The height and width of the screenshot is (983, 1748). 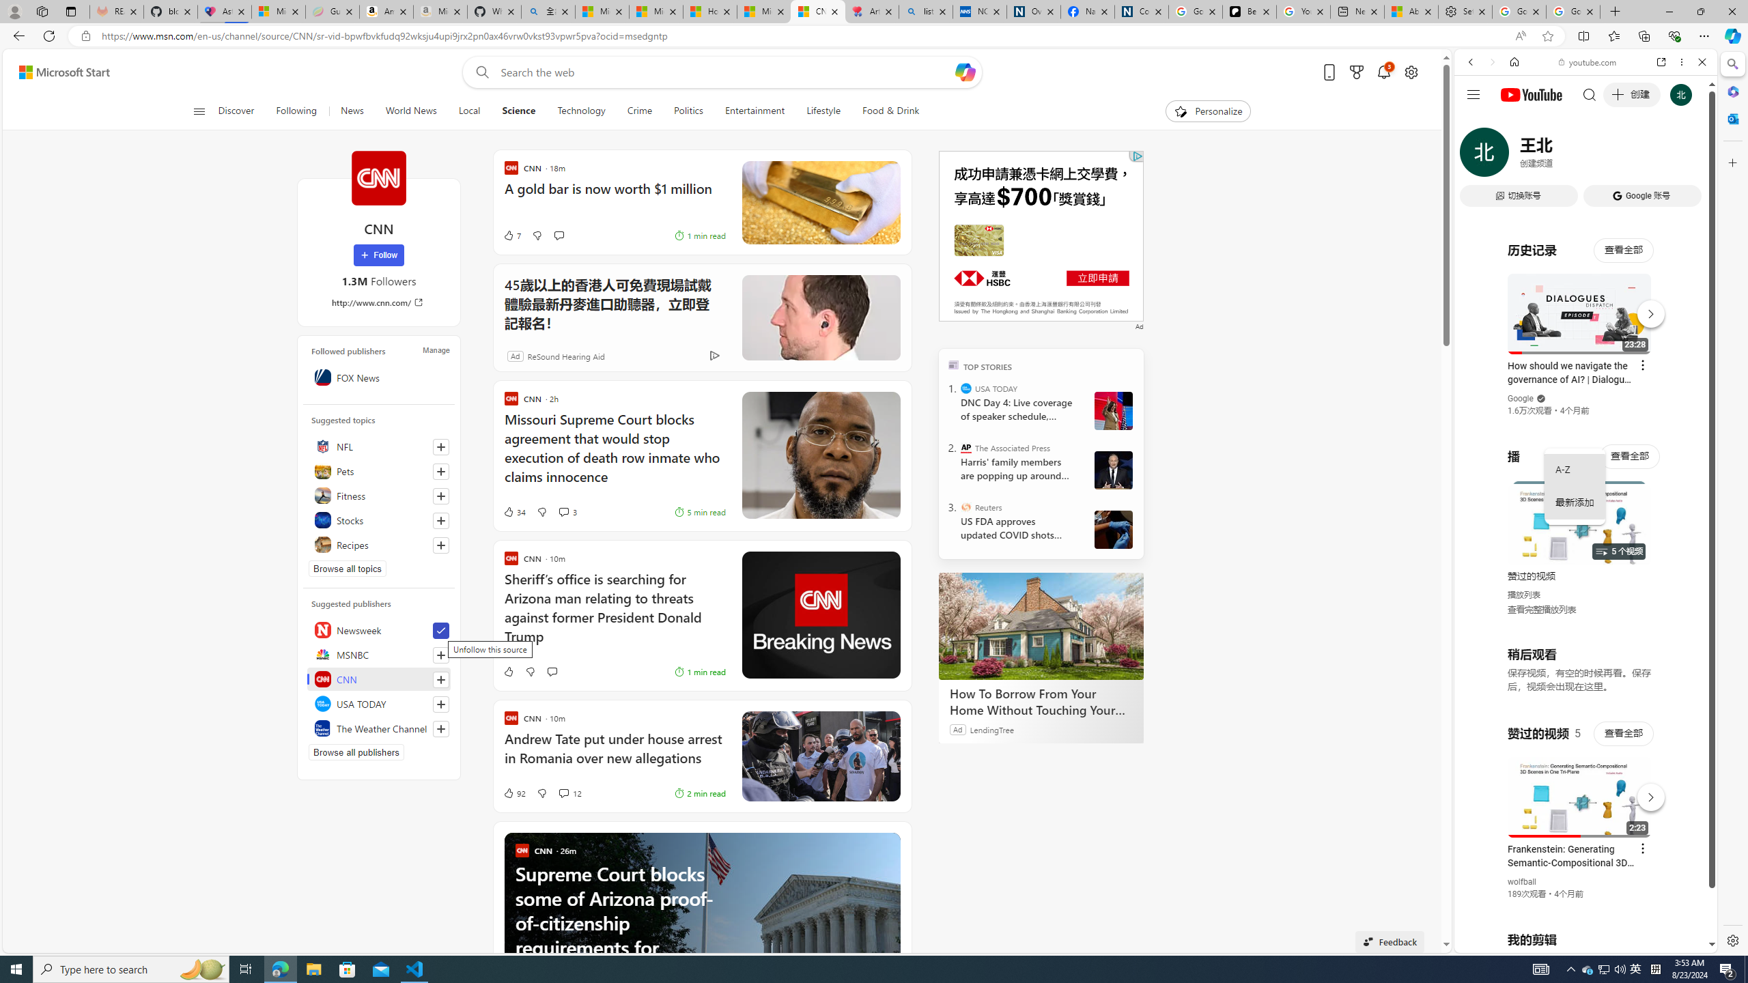 What do you see at coordinates (1411, 12) in the screenshot?
I see `Aberdeen, Hong Kong SAR hourly forecast | Microsoft Weather` at bounding box center [1411, 12].